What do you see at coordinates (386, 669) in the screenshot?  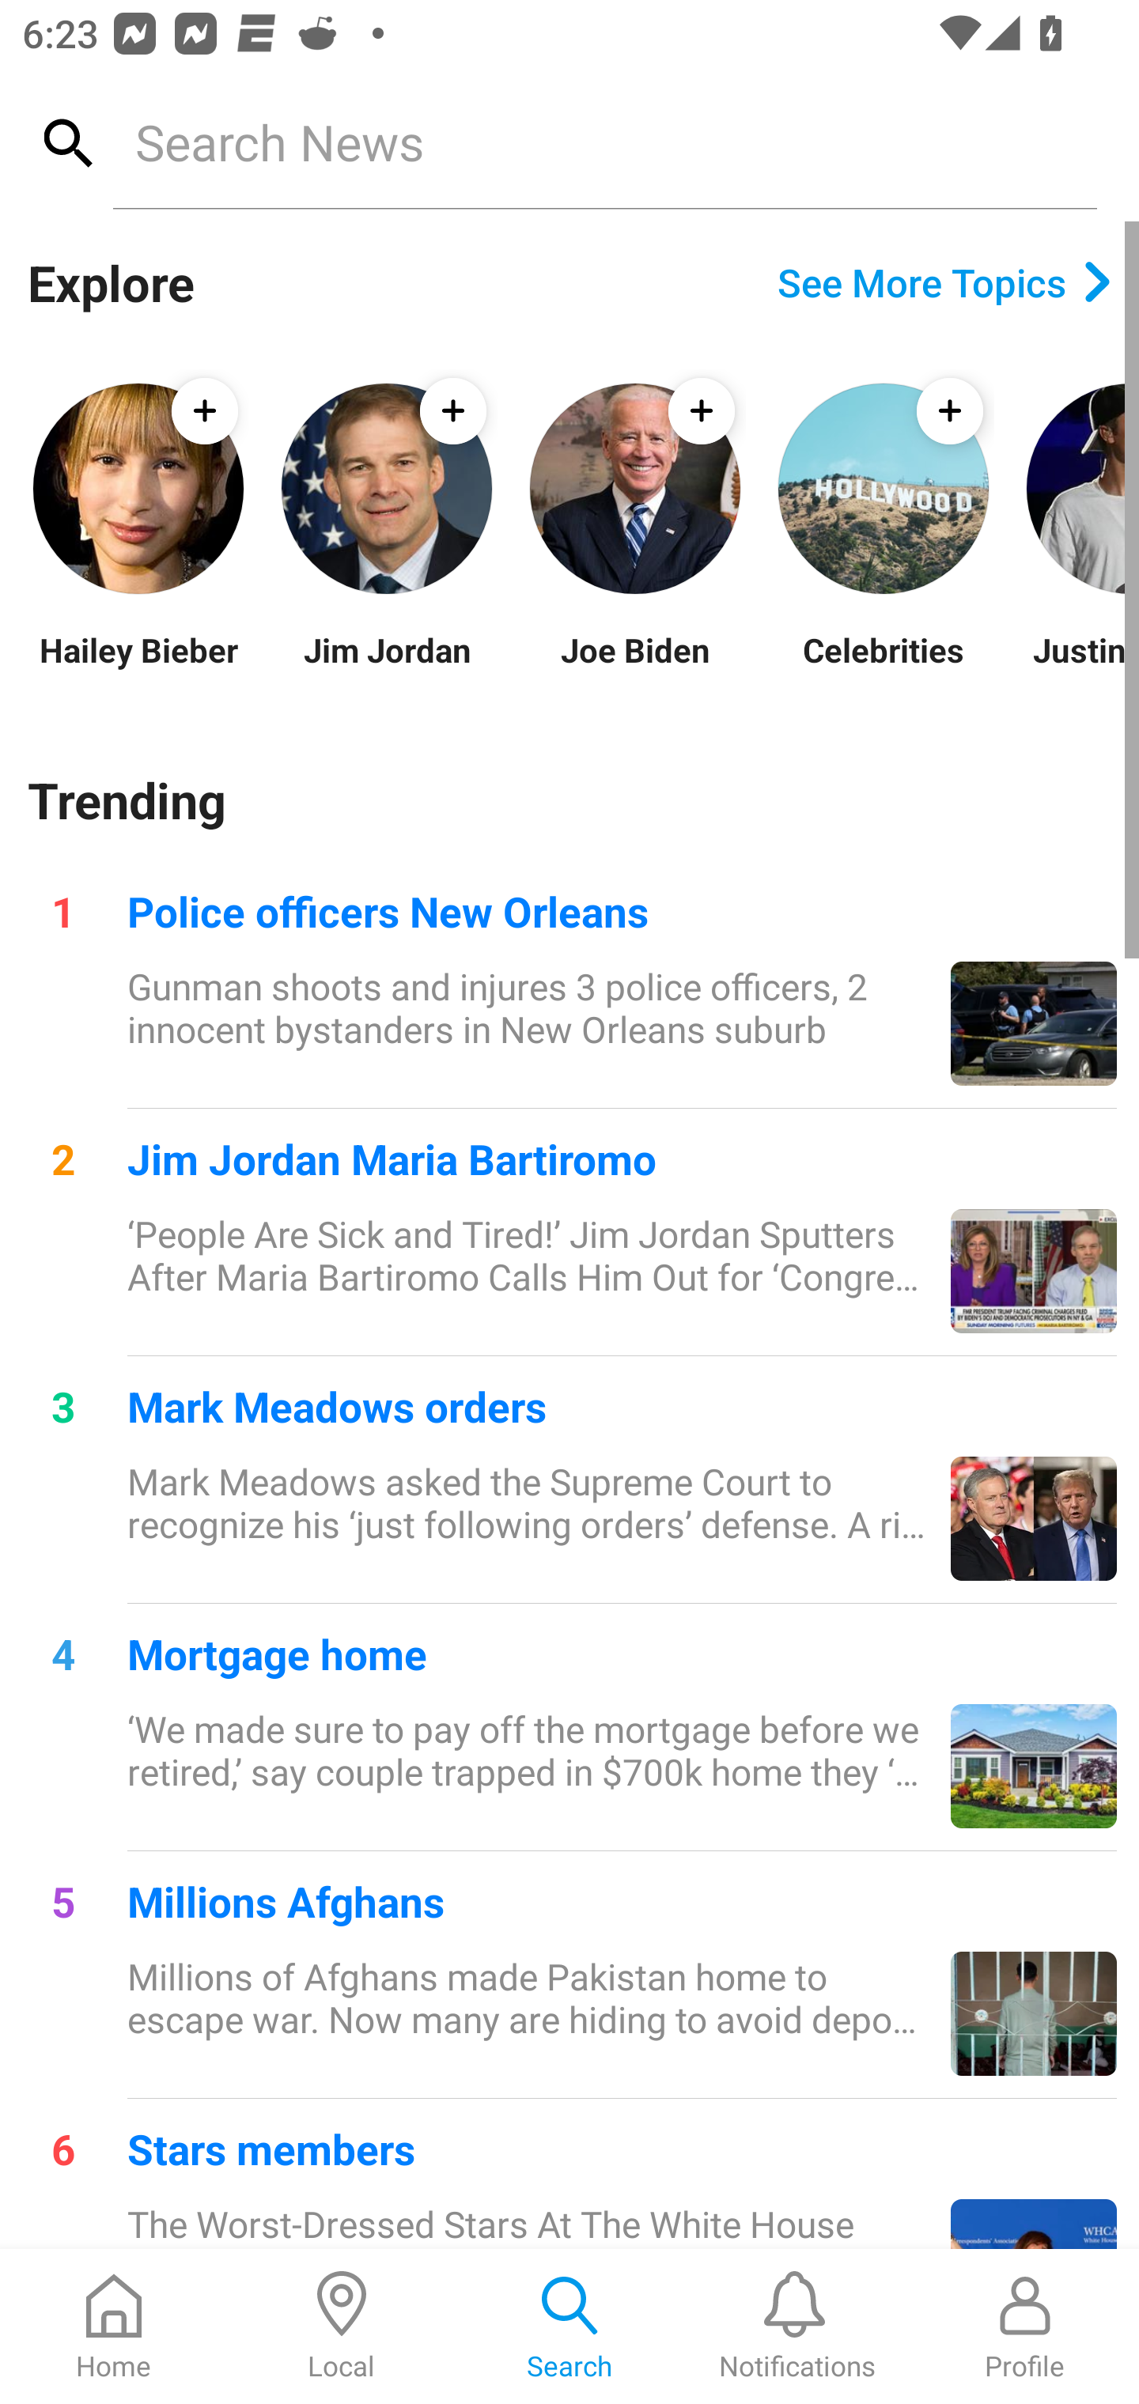 I see `Jim Jordan` at bounding box center [386, 669].